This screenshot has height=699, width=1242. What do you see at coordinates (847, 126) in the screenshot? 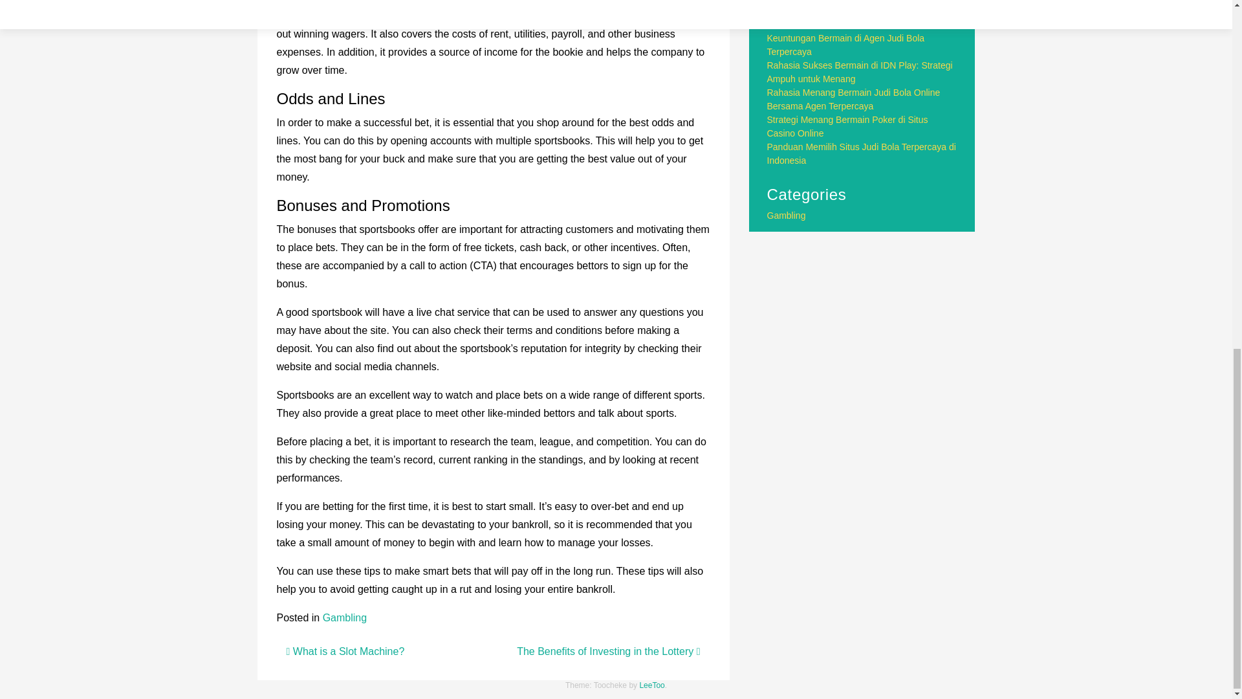
I see `Strategi Menang Bermain Poker di Situs Casino Online` at bounding box center [847, 126].